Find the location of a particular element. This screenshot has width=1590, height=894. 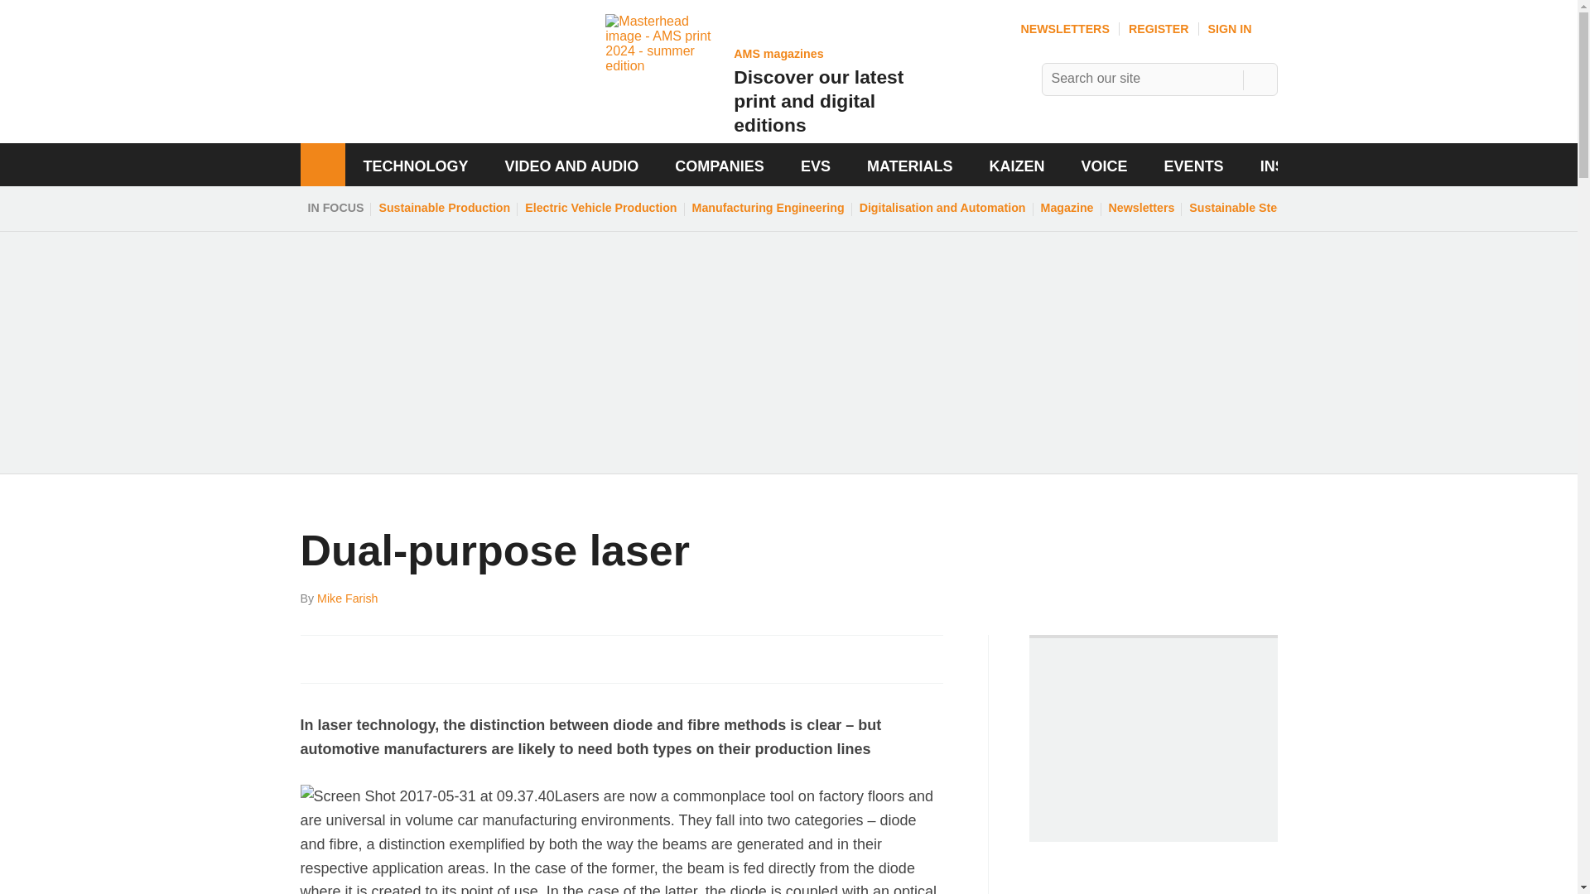

SIGN IN is located at coordinates (1243, 29).